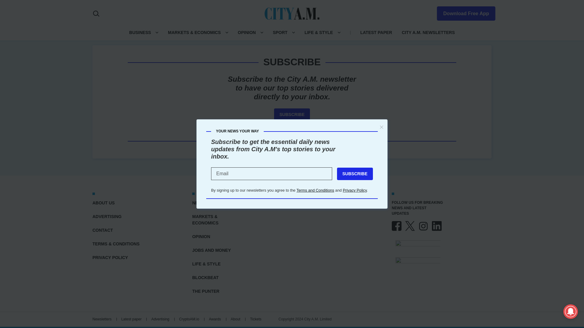 The width and height of the screenshot is (584, 328). What do you see at coordinates (423, 226) in the screenshot?
I see `INSTAGRAM` at bounding box center [423, 226].